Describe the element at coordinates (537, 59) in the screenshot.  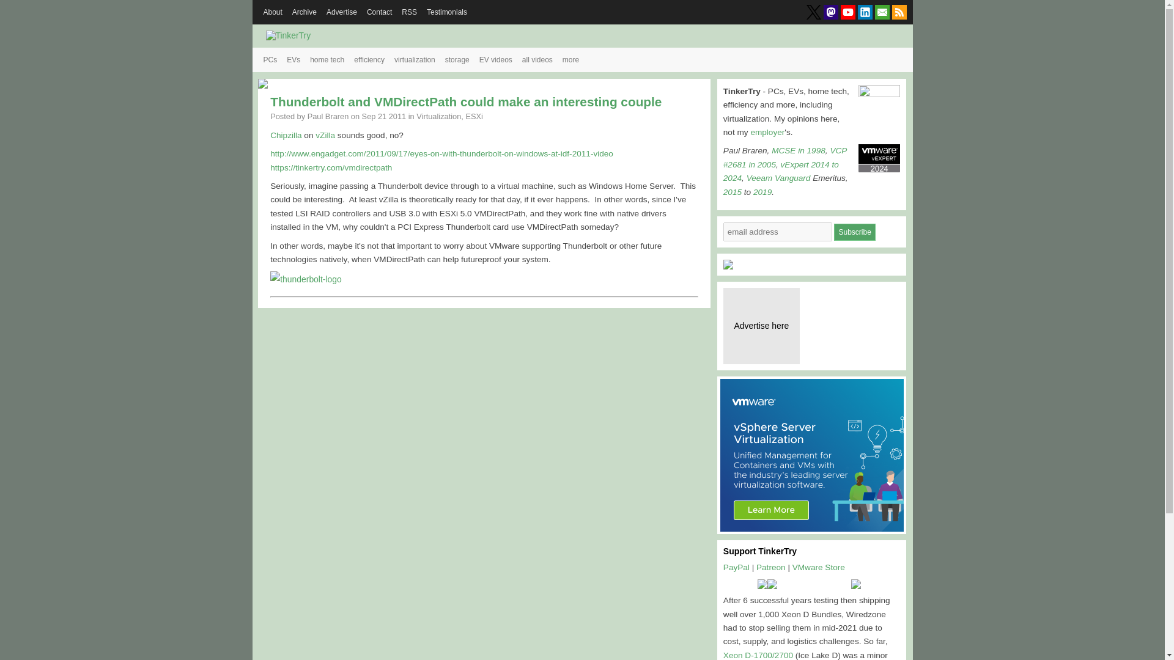
I see `all videos` at that location.